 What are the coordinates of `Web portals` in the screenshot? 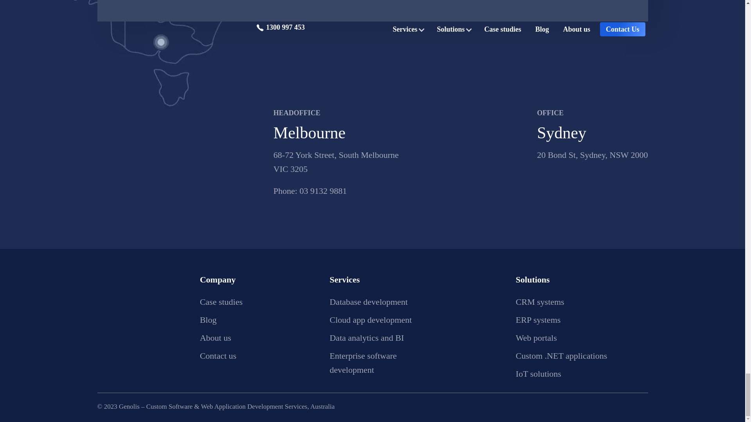 It's located at (537, 338).